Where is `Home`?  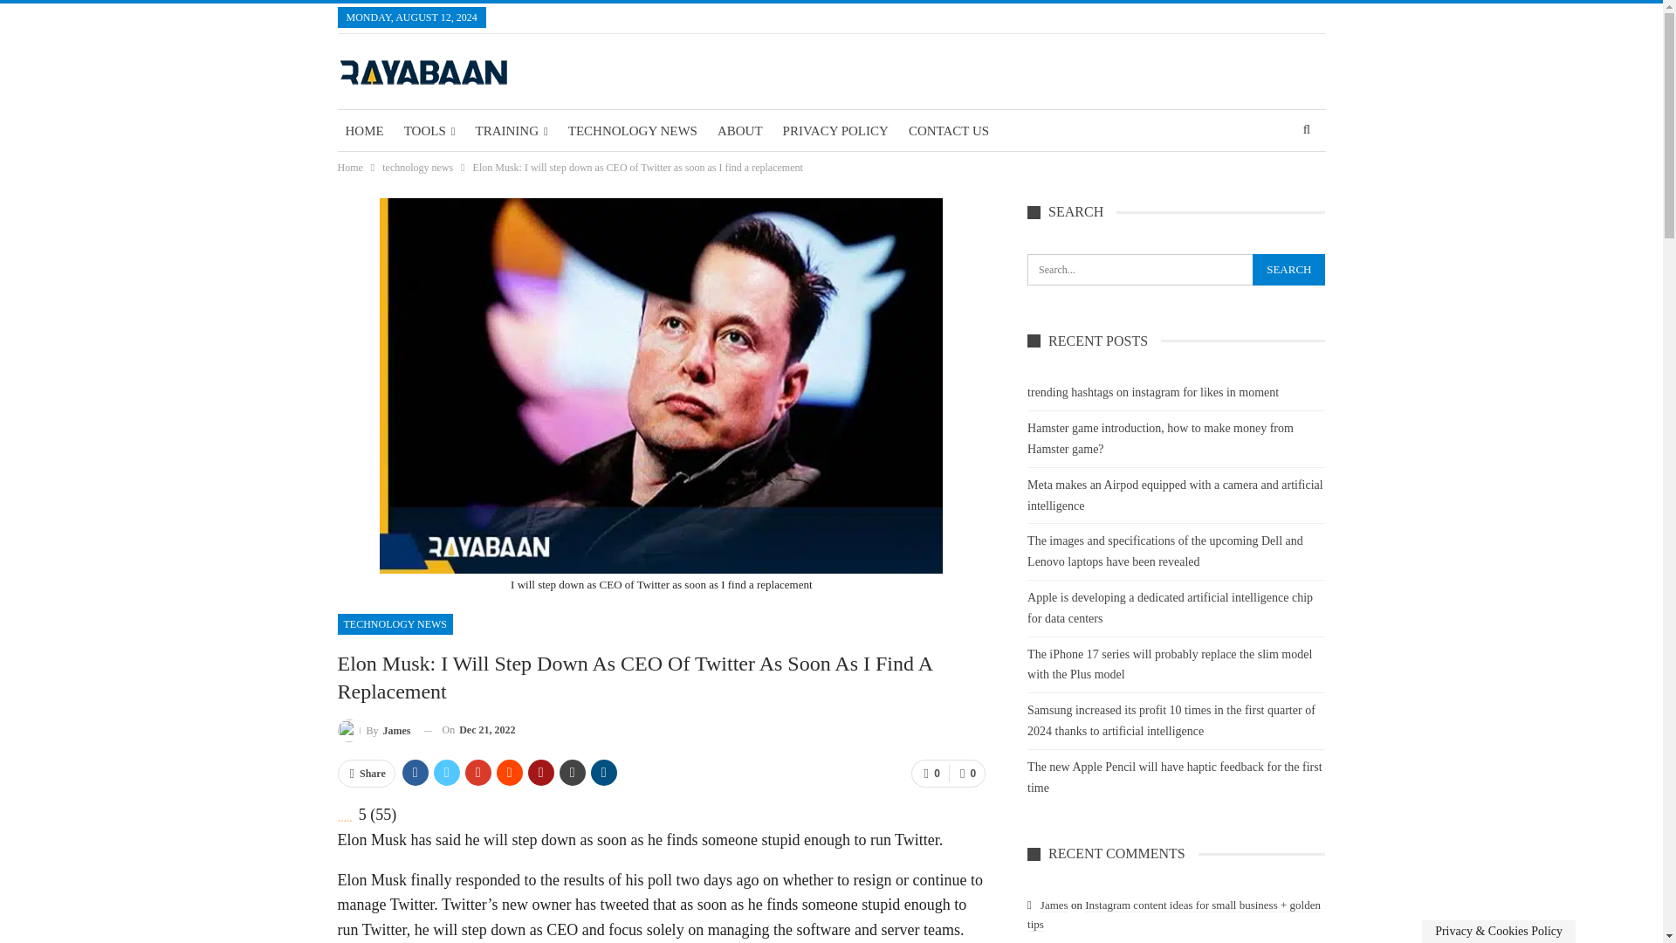 Home is located at coordinates (349, 168).